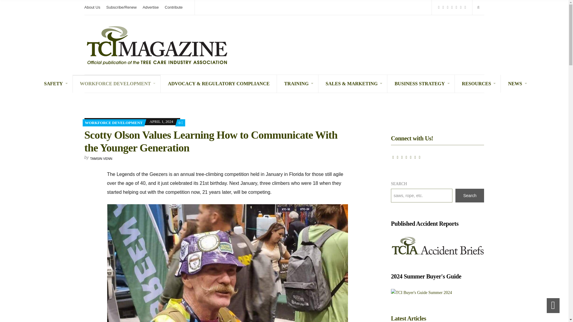 The width and height of the screenshot is (573, 322). What do you see at coordinates (92, 7) in the screenshot?
I see `About Us` at bounding box center [92, 7].